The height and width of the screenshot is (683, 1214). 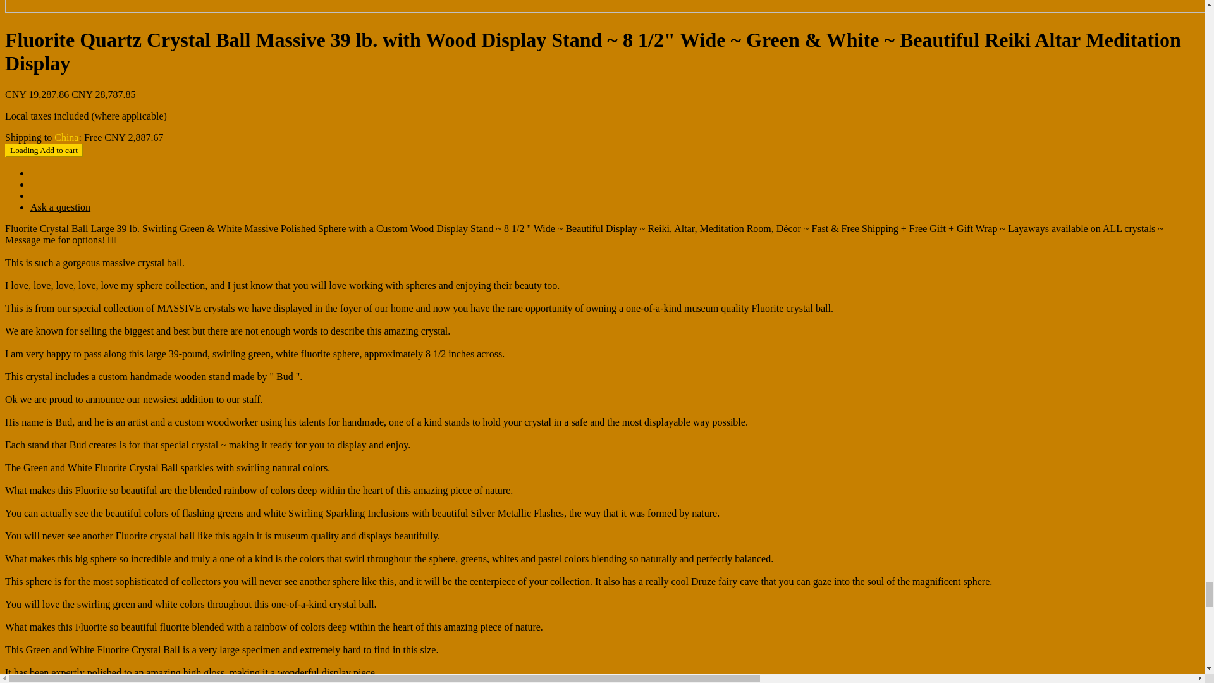 What do you see at coordinates (60, 206) in the screenshot?
I see `Ask a question` at bounding box center [60, 206].